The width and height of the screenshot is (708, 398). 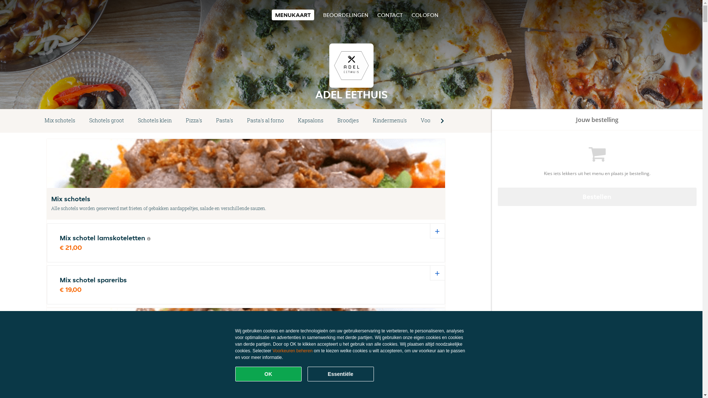 What do you see at coordinates (60, 121) in the screenshot?
I see `Mix schotels` at bounding box center [60, 121].